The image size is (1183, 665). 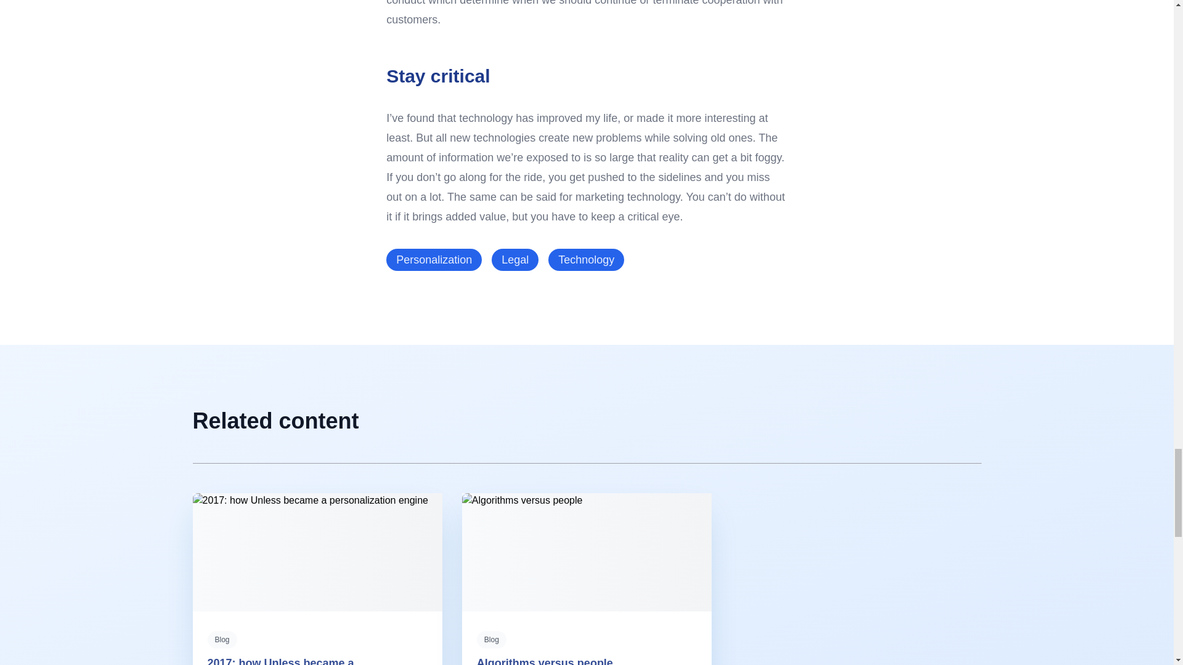 I want to click on Blog, so click(x=491, y=639).